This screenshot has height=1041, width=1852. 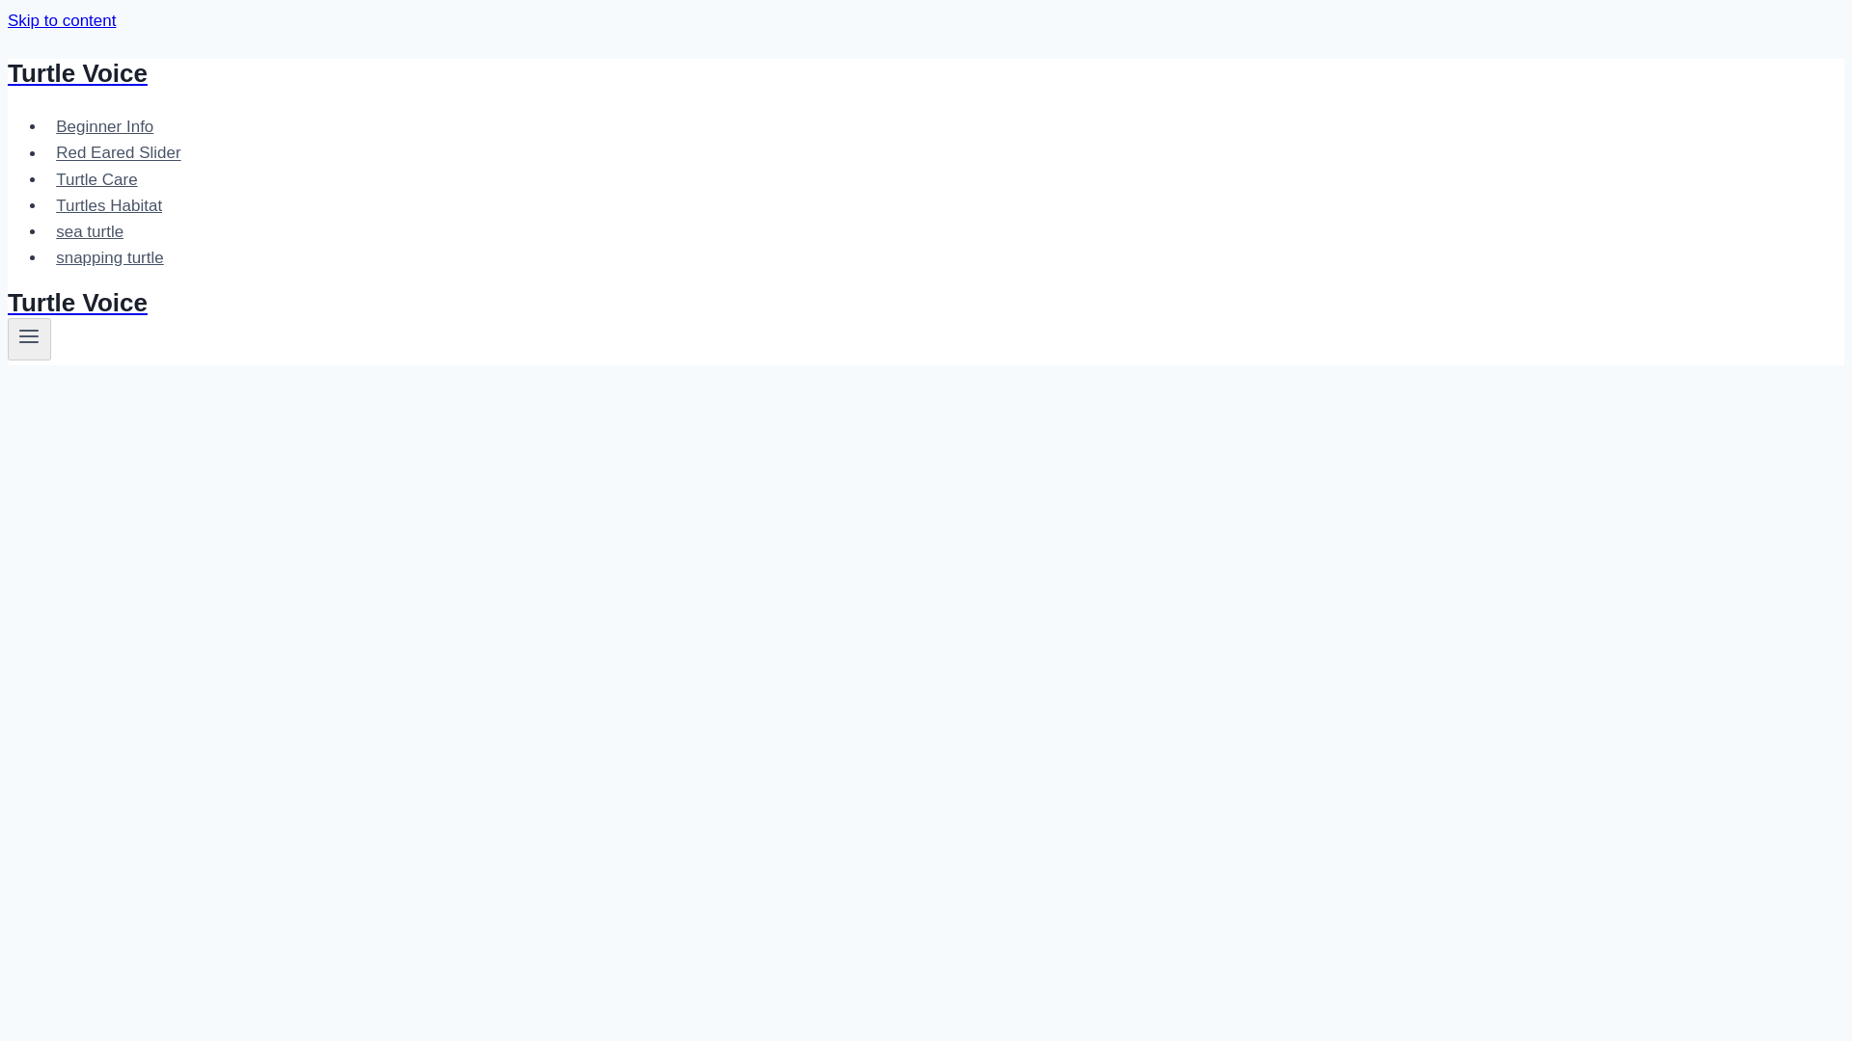 What do you see at coordinates (110, 258) in the screenshot?
I see `snapping turtle` at bounding box center [110, 258].